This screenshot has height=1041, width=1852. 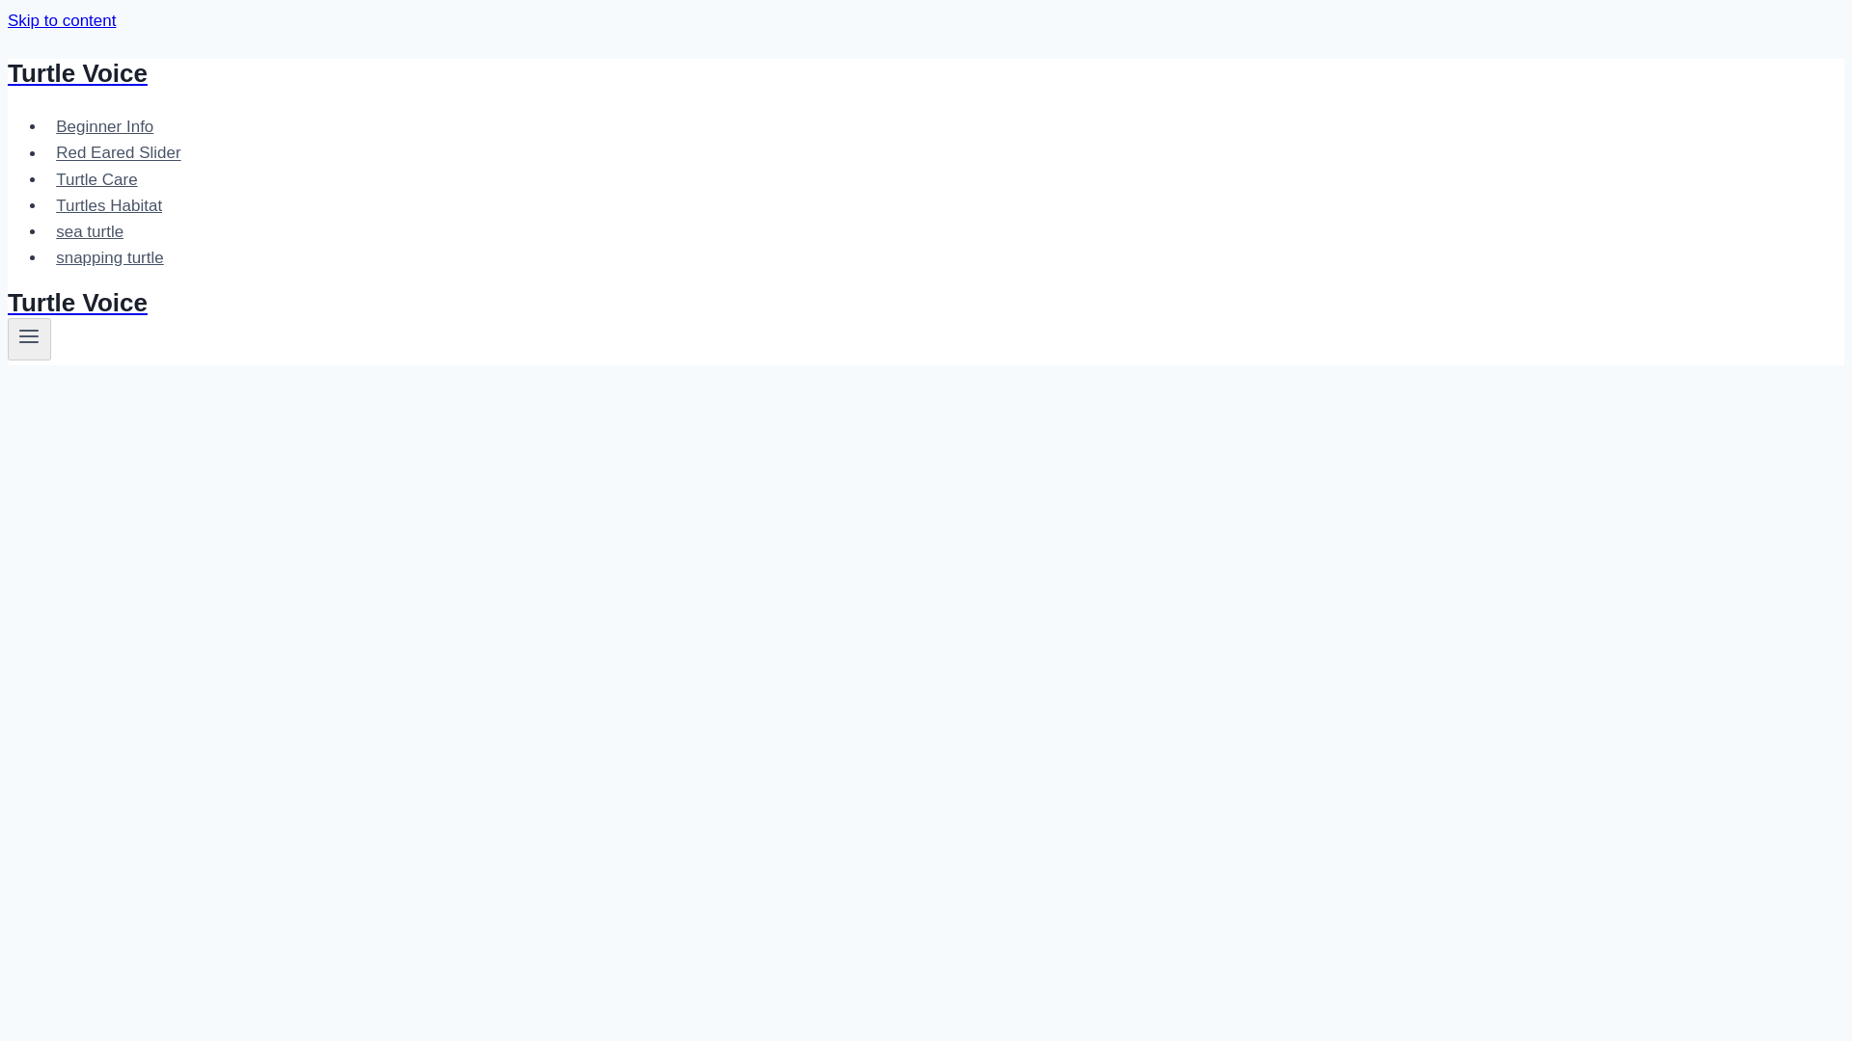 What do you see at coordinates (110, 258) in the screenshot?
I see `snapping turtle` at bounding box center [110, 258].